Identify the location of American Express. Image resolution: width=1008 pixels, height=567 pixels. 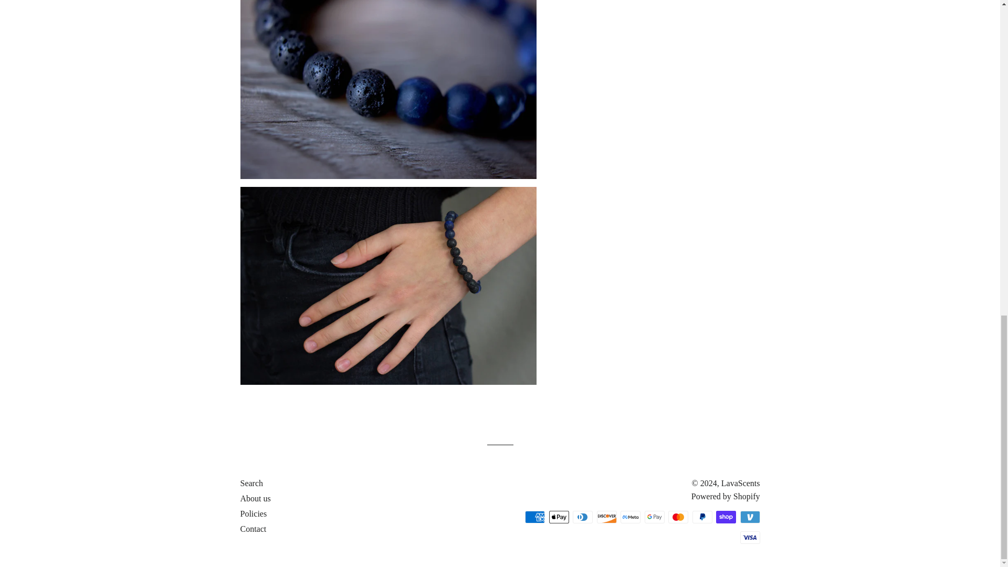
(535, 517).